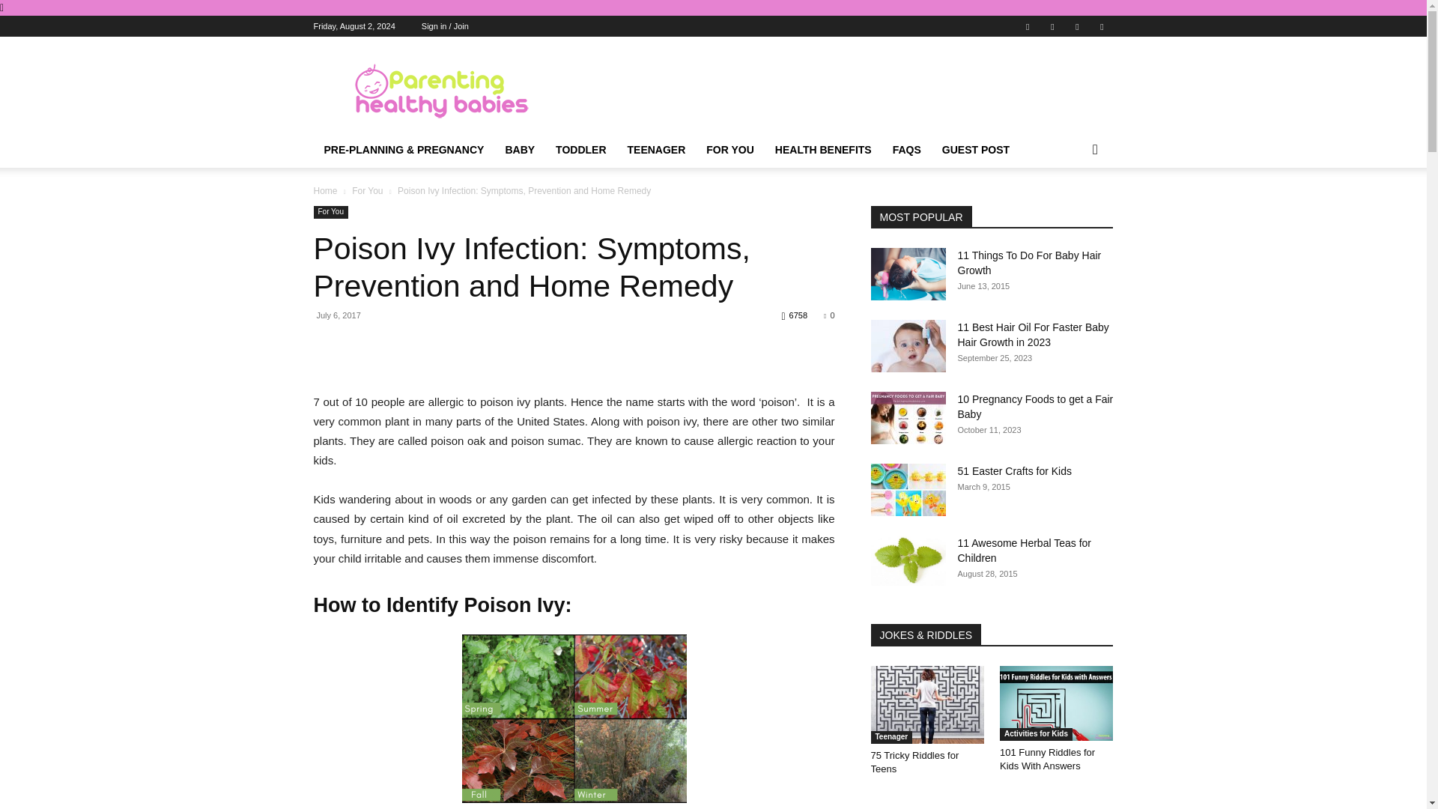 This screenshot has width=1438, height=809. What do you see at coordinates (330, 212) in the screenshot?
I see `For You` at bounding box center [330, 212].